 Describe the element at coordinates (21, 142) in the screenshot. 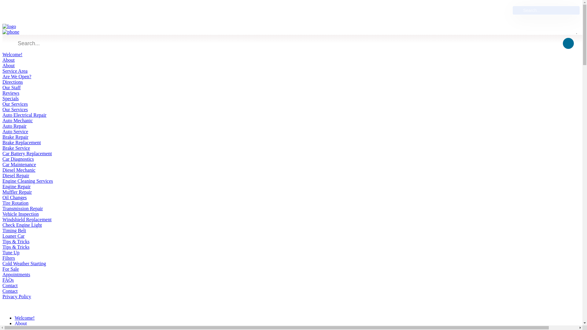

I see `Brake Replacement` at that location.